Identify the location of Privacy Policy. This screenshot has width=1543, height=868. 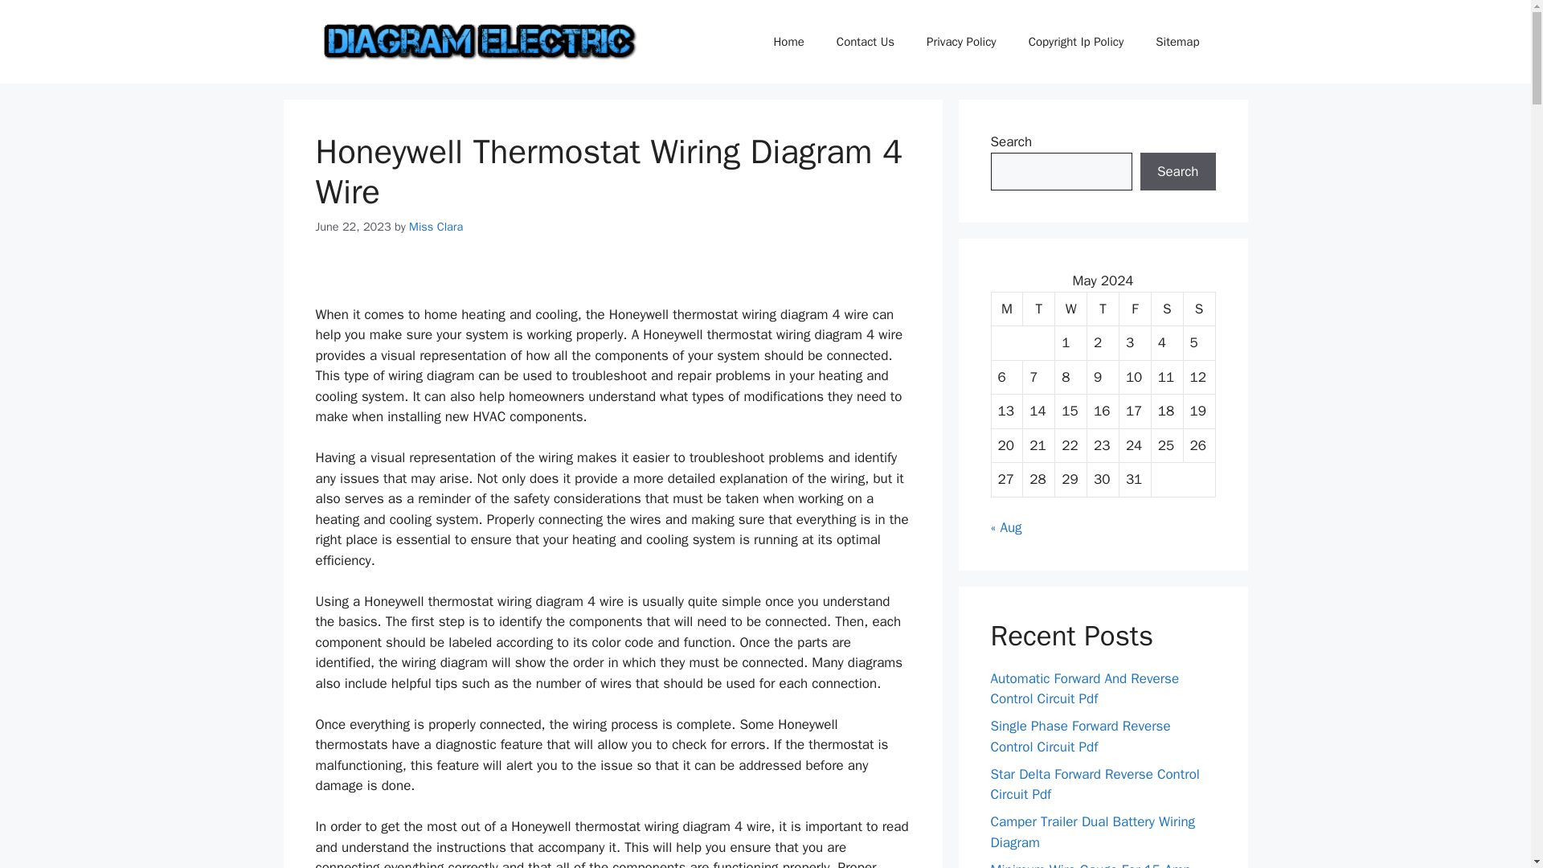
(961, 42).